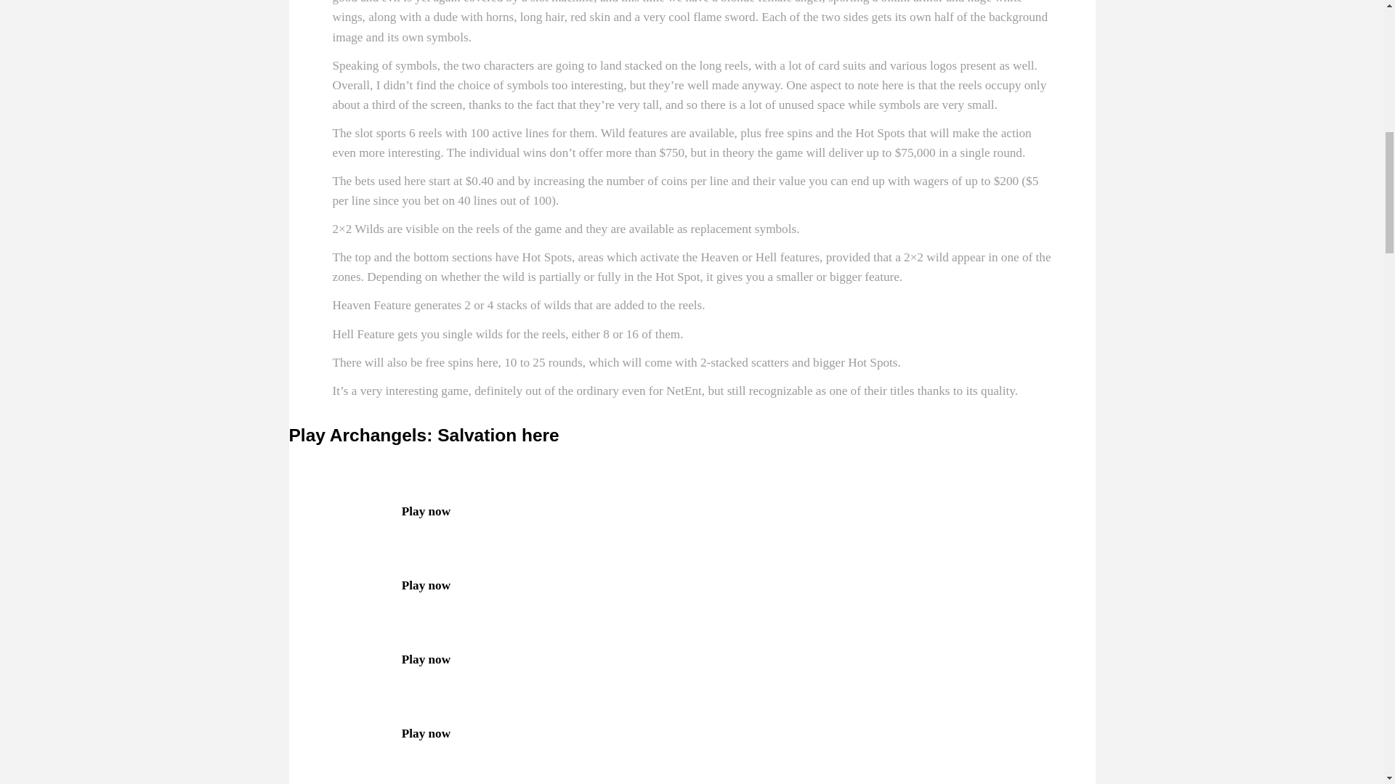  Describe the element at coordinates (369, 511) in the screenshot. I see `Play now` at that location.